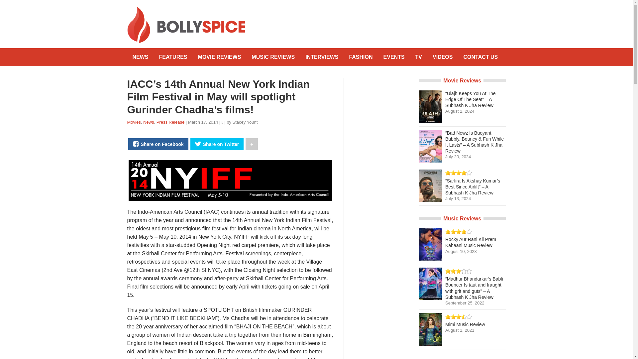 This screenshot has height=359, width=638. I want to click on TV, so click(419, 57).